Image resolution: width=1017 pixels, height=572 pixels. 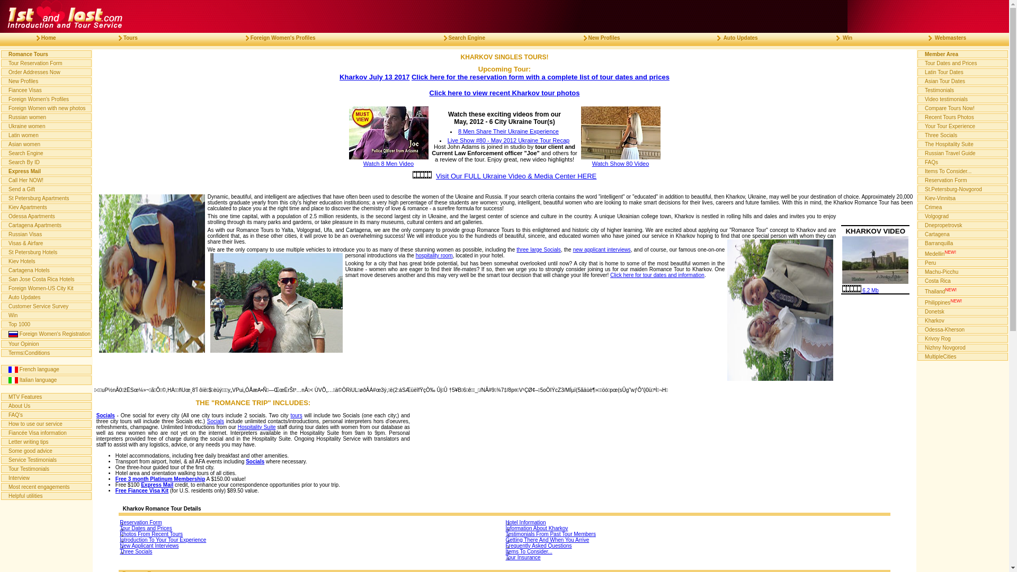 What do you see at coordinates (311, 522) in the screenshot?
I see `Reservation Form` at bounding box center [311, 522].